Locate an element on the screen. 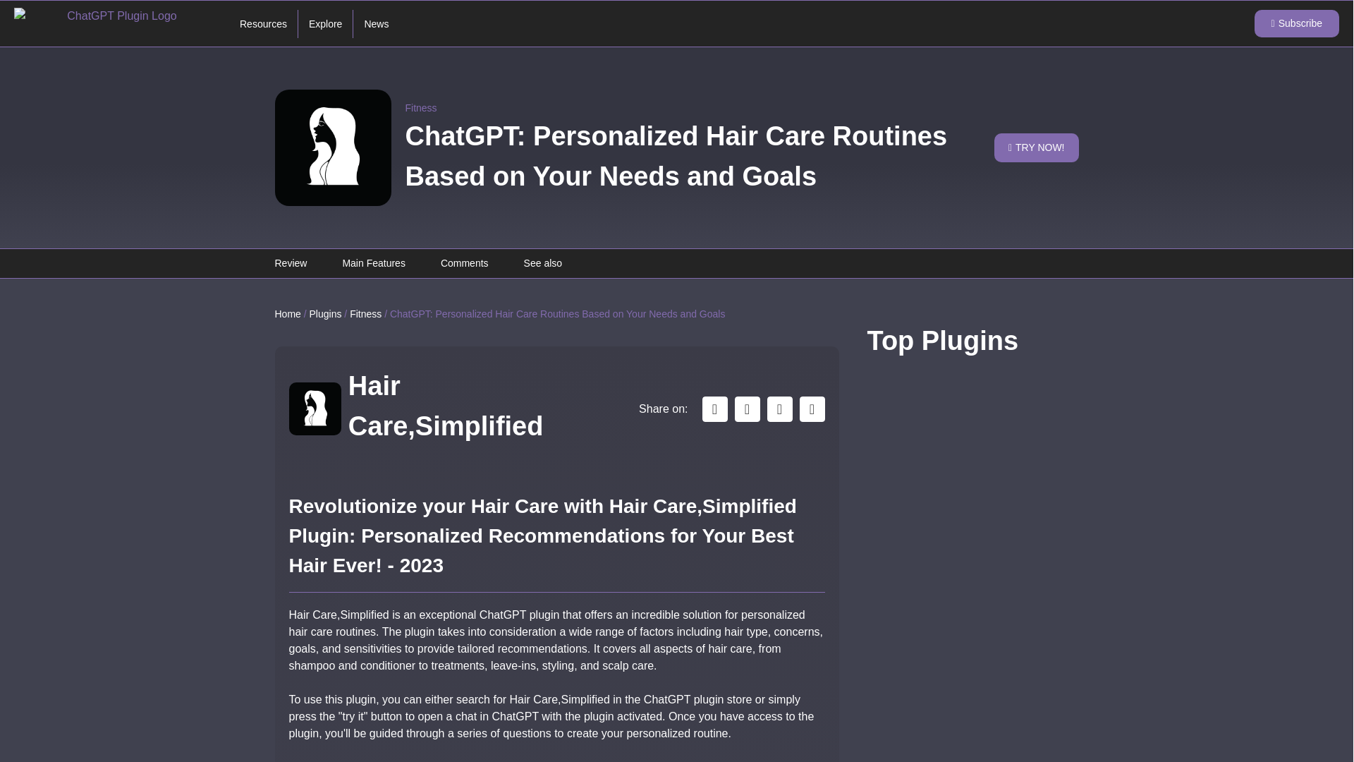  See also is located at coordinates (543, 263).